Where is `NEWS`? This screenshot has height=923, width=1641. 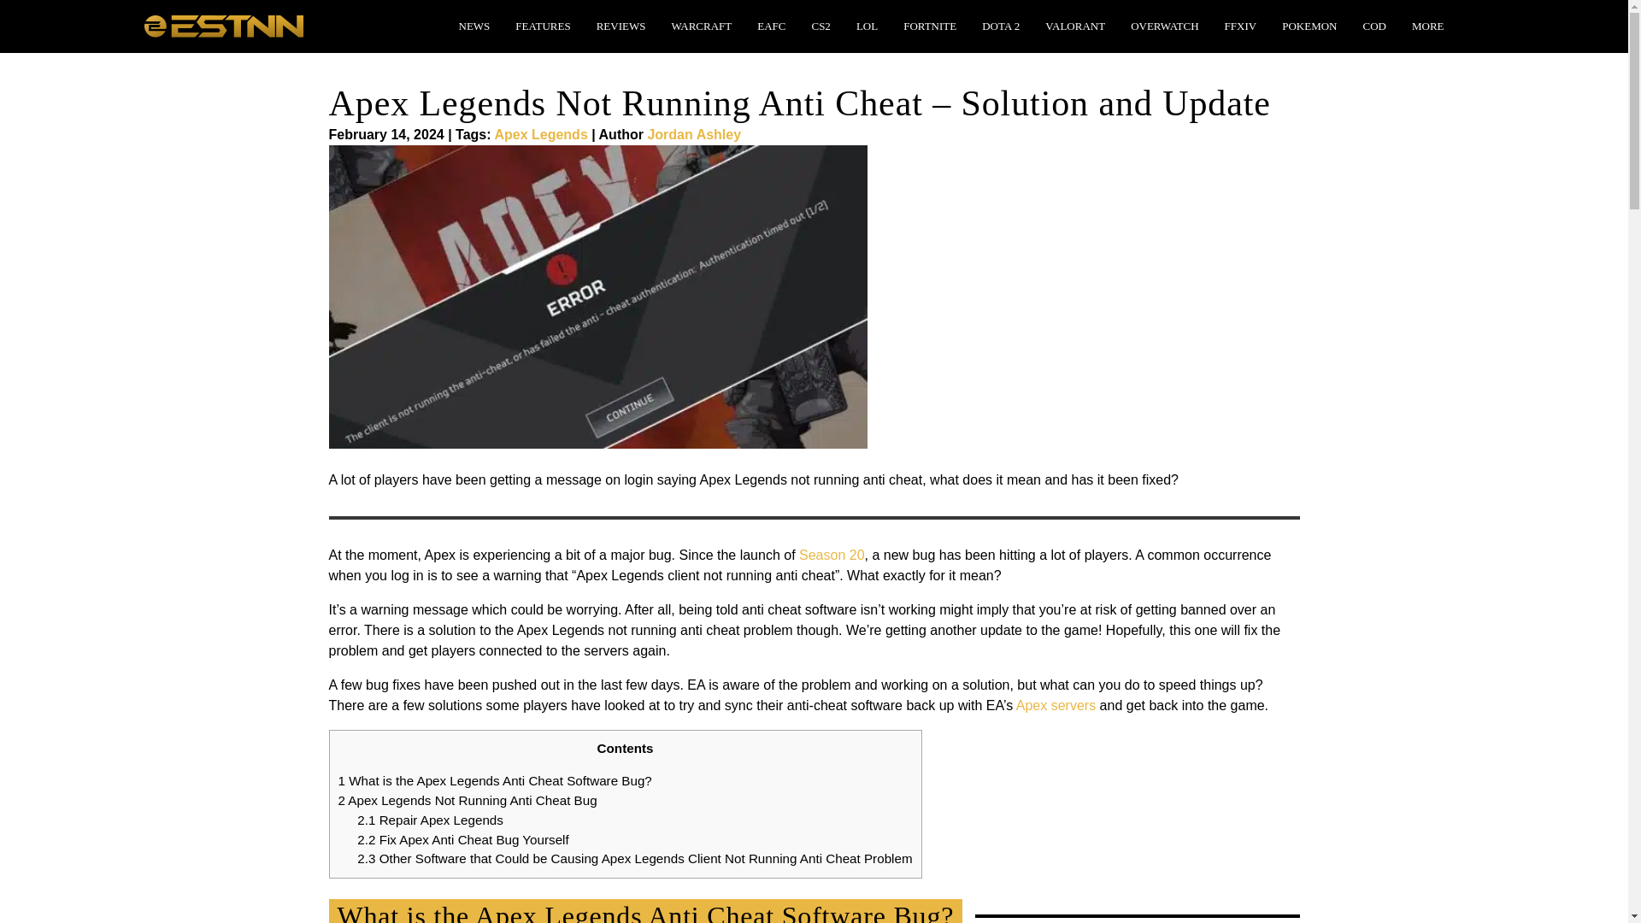
NEWS is located at coordinates (473, 26).